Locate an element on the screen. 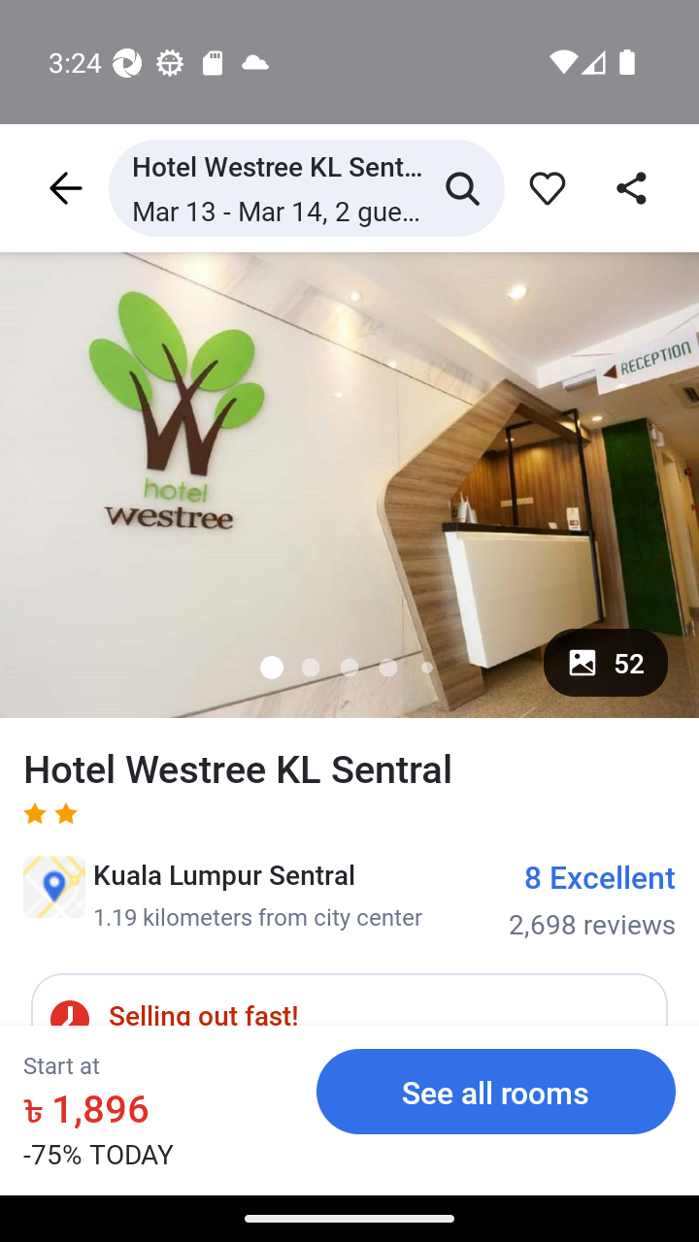 The width and height of the screenshot is (699, 1242). image is located at coordinates (349, 484).